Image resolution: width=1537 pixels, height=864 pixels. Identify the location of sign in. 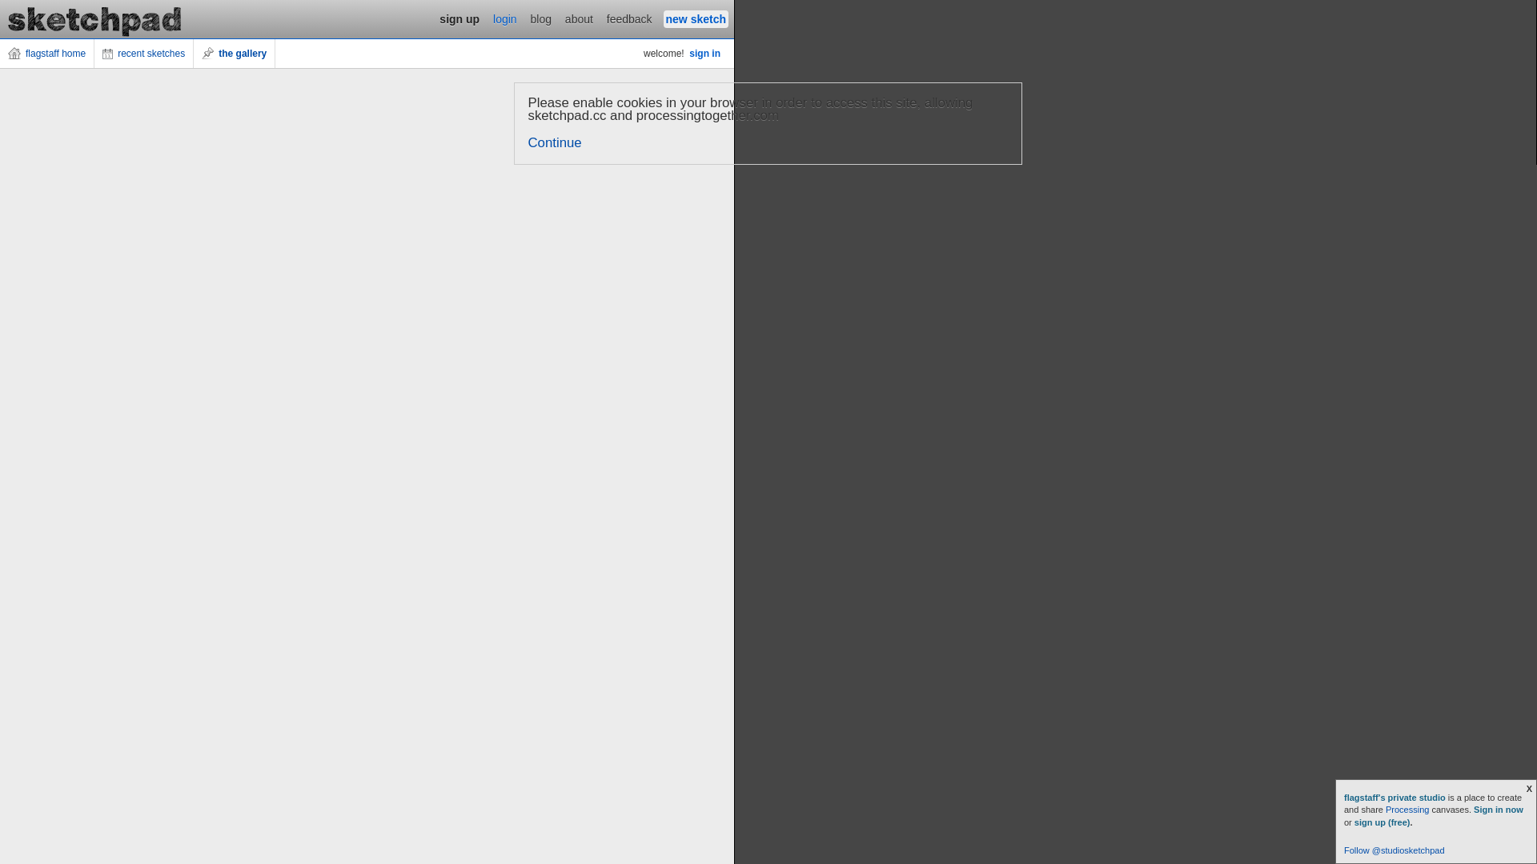
(704, 54).